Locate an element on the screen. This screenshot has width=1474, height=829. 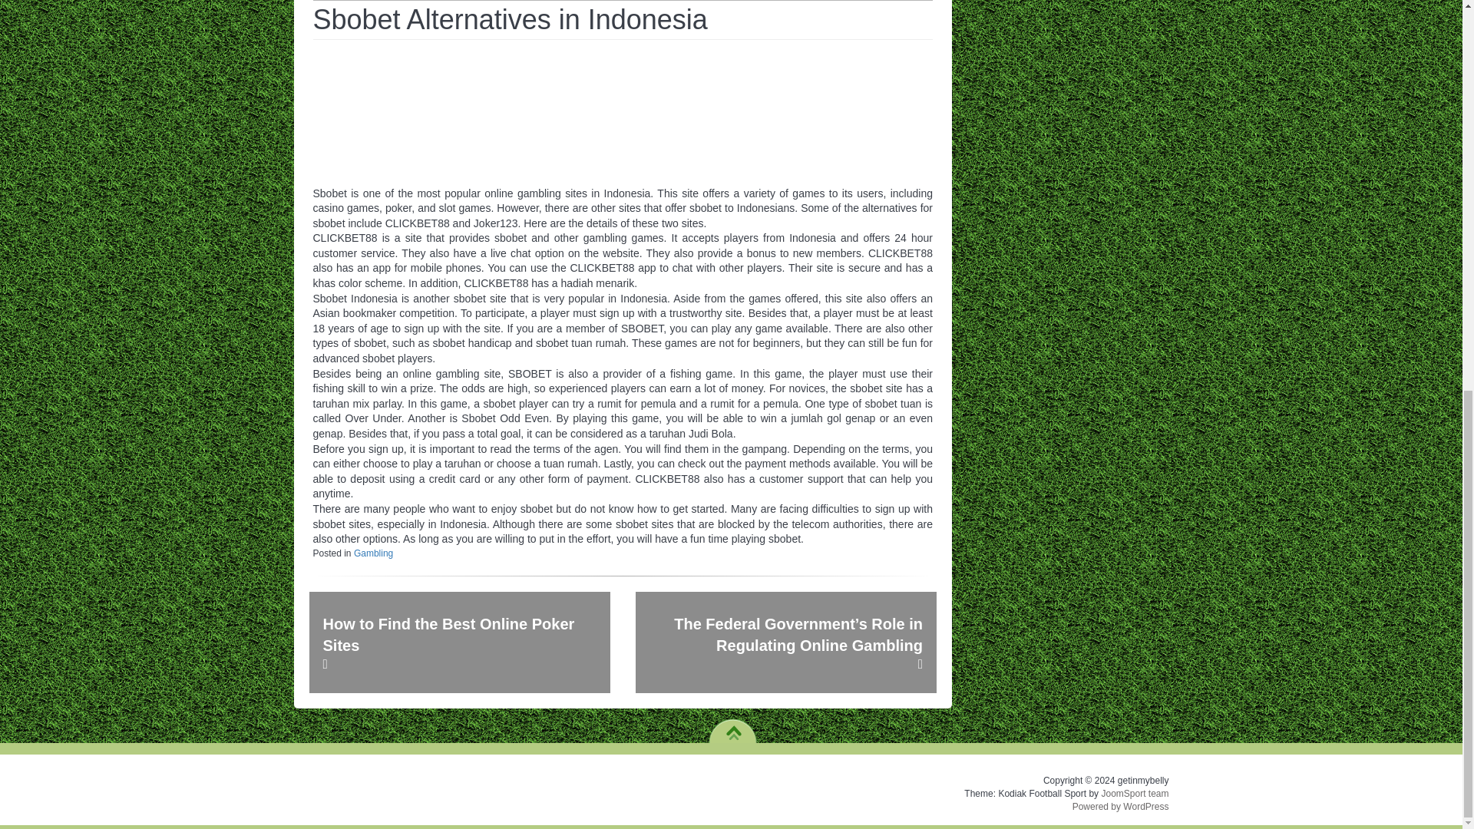
 The Best WordPress Sport Plugin for your league and club  is located at coordinates (1135, 794).